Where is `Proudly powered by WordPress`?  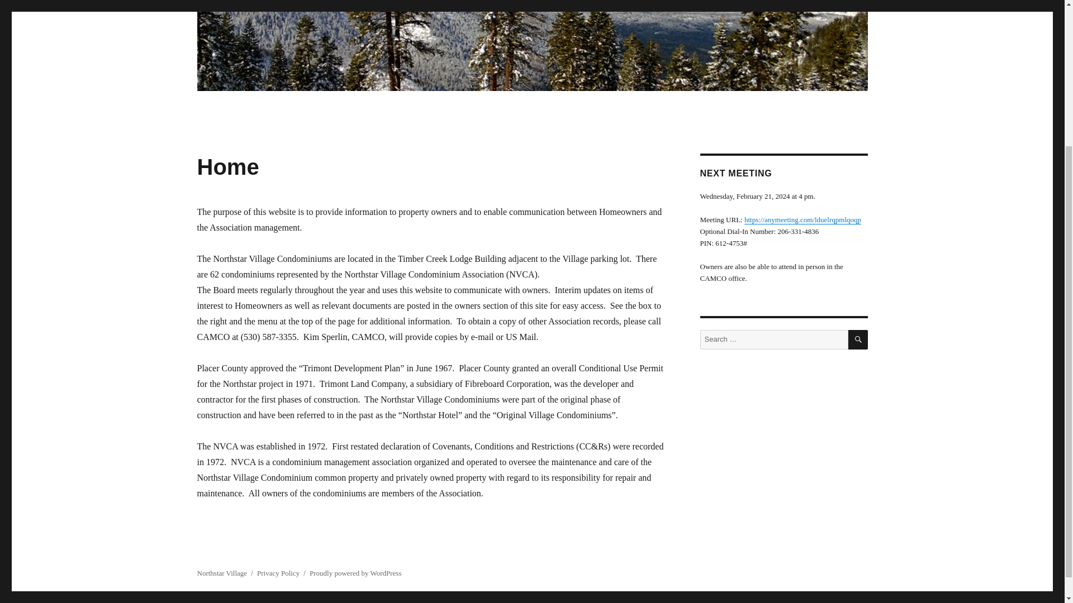 Proudly powered by WordPress is located at coordinates (355, 573).